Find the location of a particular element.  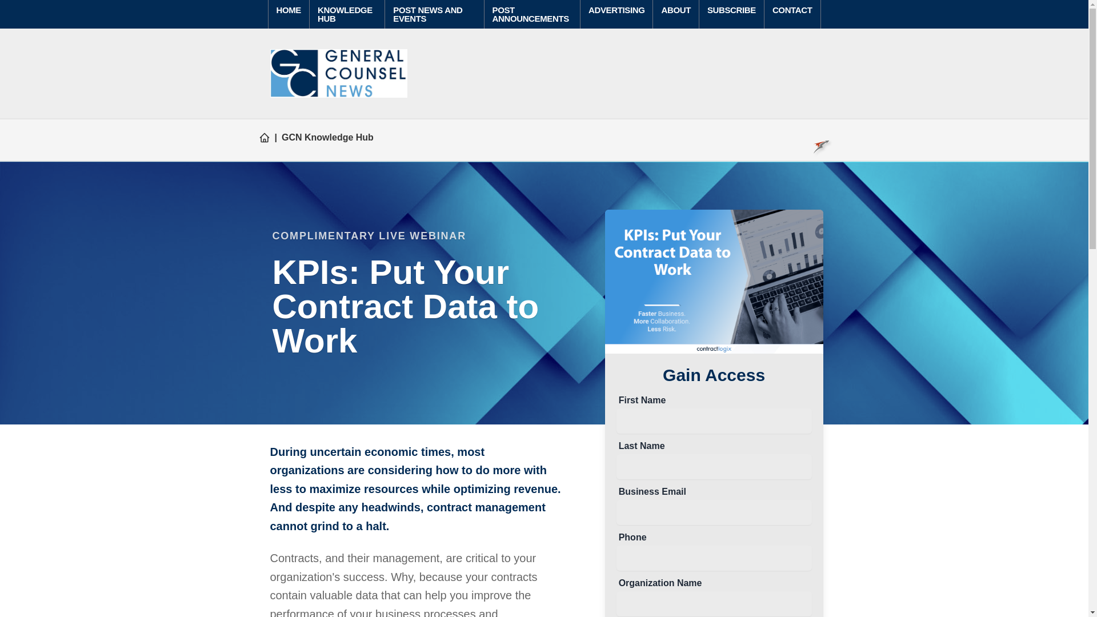

POST ANNOUNCEMENTS is located at coordinates (531, 14).